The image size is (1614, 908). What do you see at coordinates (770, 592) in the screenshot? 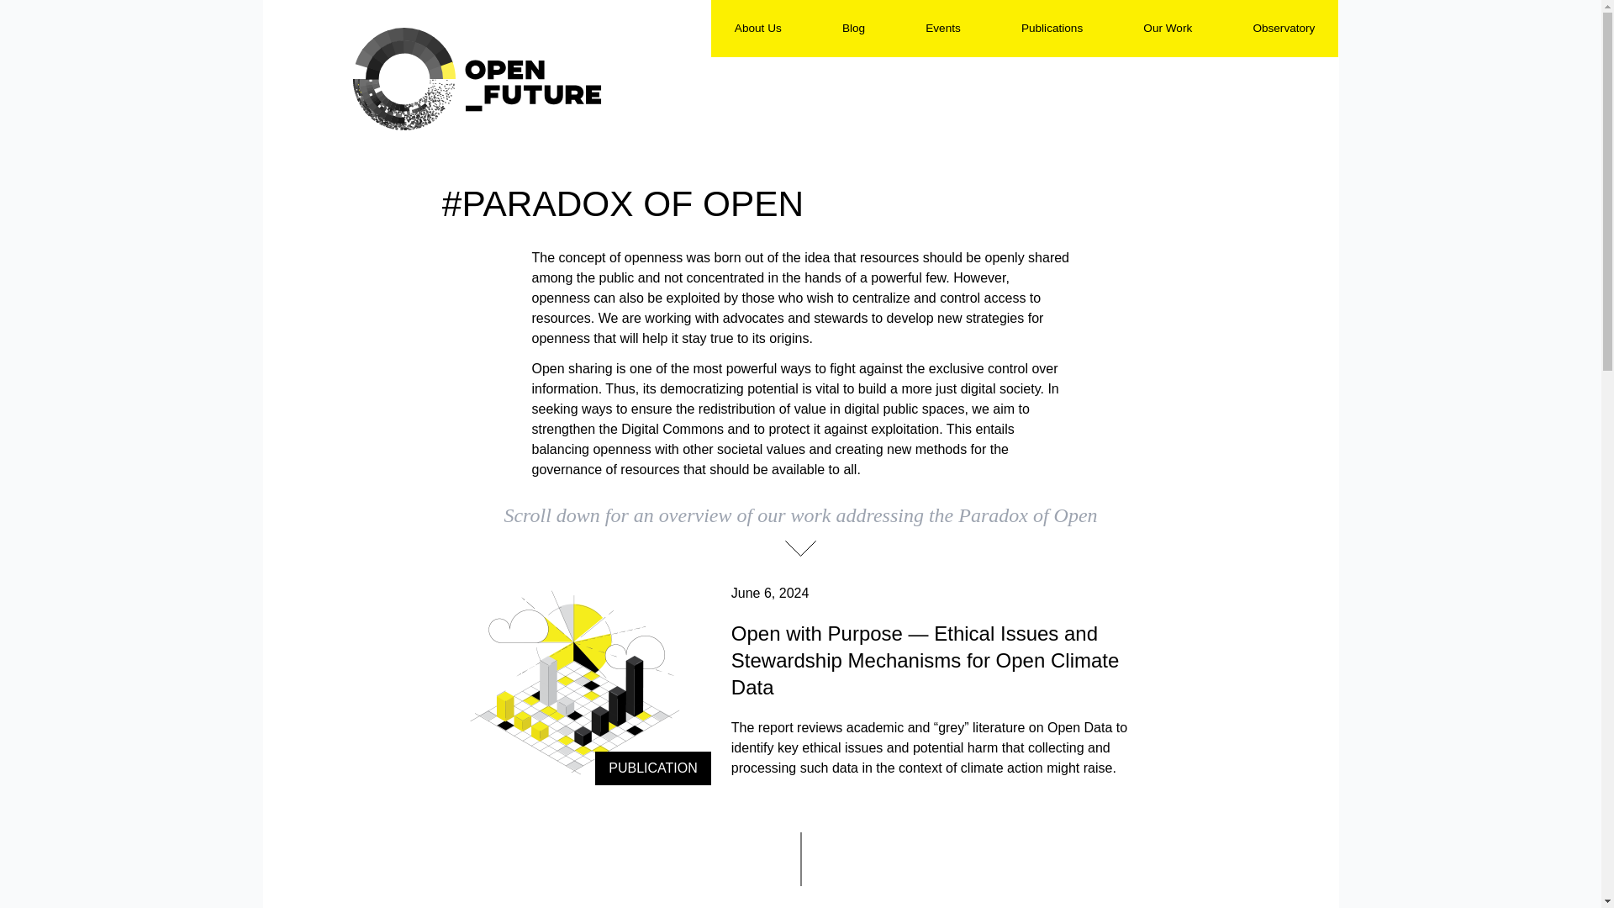
I see `June 6, 2024` at bounding box center [770, 592].